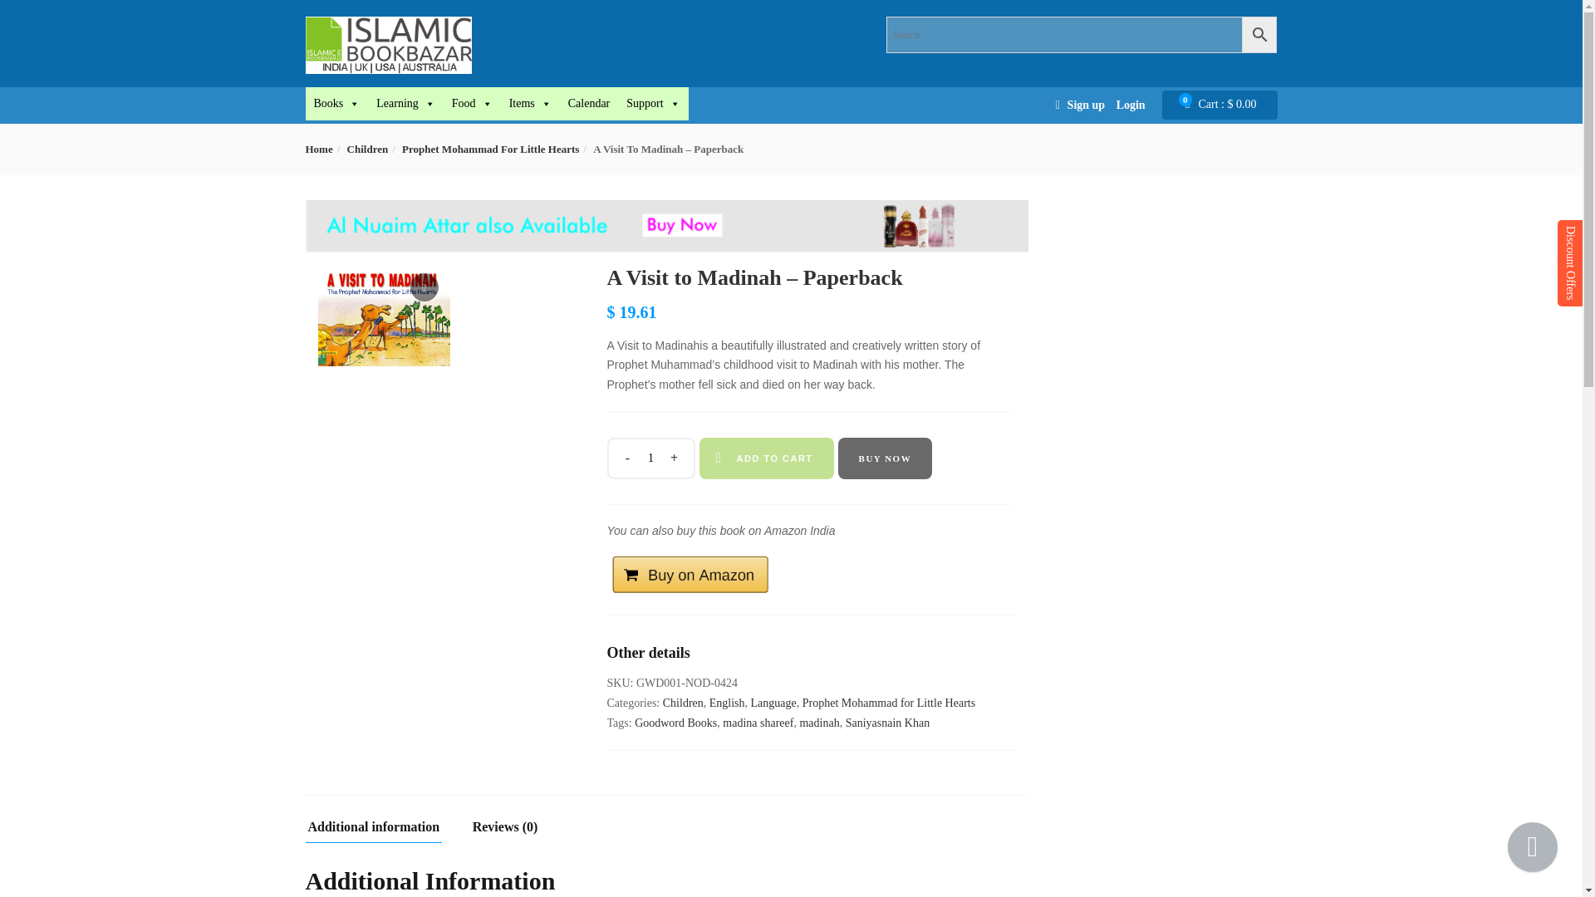 This screenshot has height=897, width=1595. Describe the element at coordinates (650, 458) in the screenshot. I see `Qty` at that location.